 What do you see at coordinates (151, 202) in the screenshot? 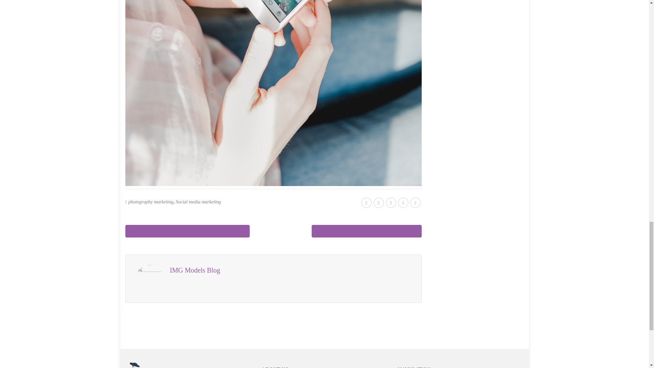
I see `photography marketing` at bounding box center [151, 202].